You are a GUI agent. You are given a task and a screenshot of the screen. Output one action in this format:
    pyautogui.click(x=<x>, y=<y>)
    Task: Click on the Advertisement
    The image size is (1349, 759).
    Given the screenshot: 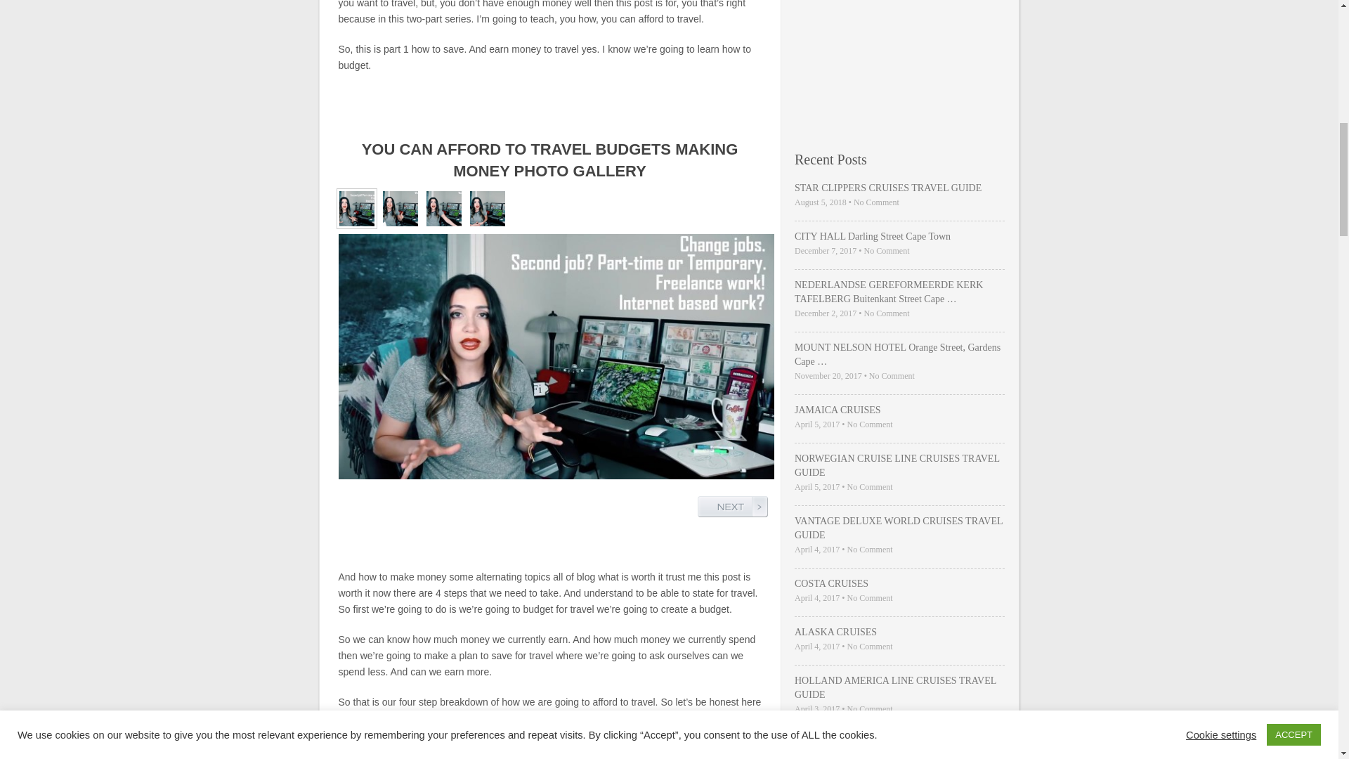 What is the action you would take?
    pyautogui.click(x=899, y=63)
    